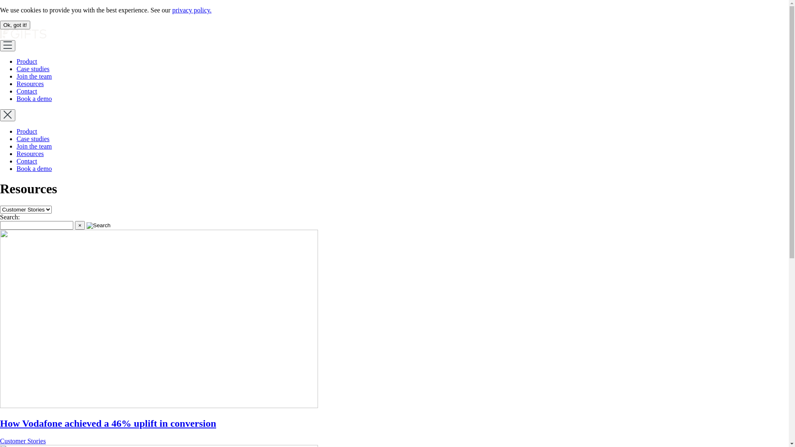 This screenshot has height=447, width=795. What do you see at coordinates (108, 423) in the screenshot?
I see `How Vodafone achieved a 46% uplift in conversion` at bounding box center [108, 423].